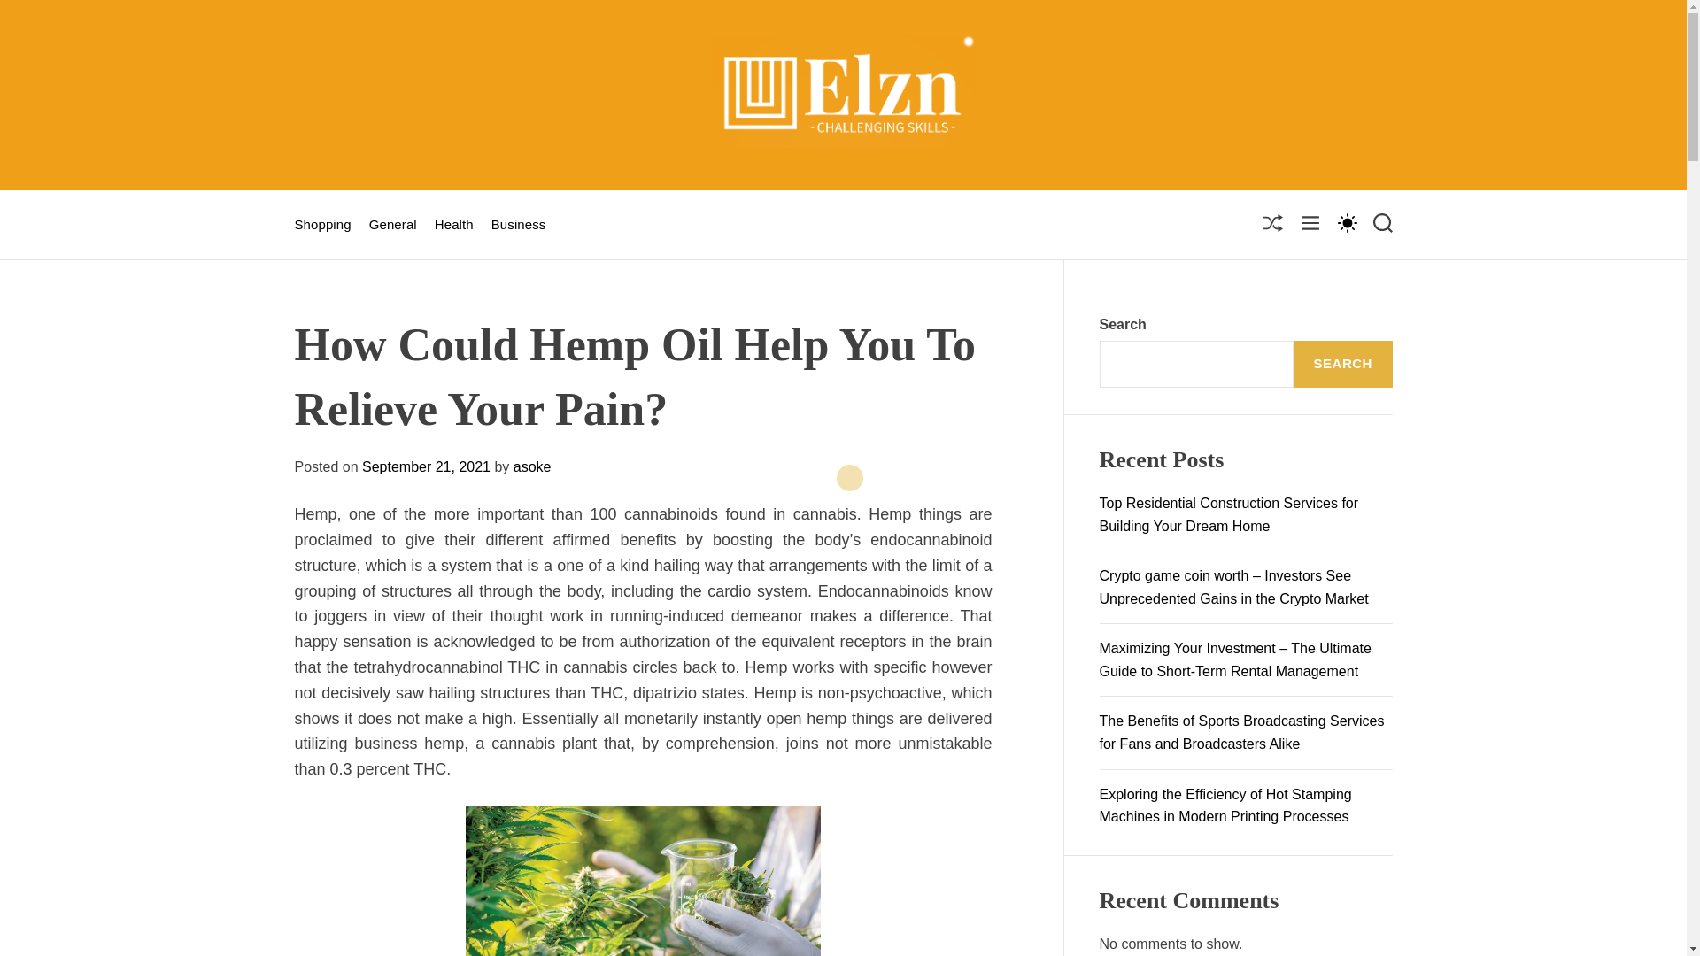 The image size is (1700, 956). I want to click on SWITCH COLOR MODE, so click(1346, 221).